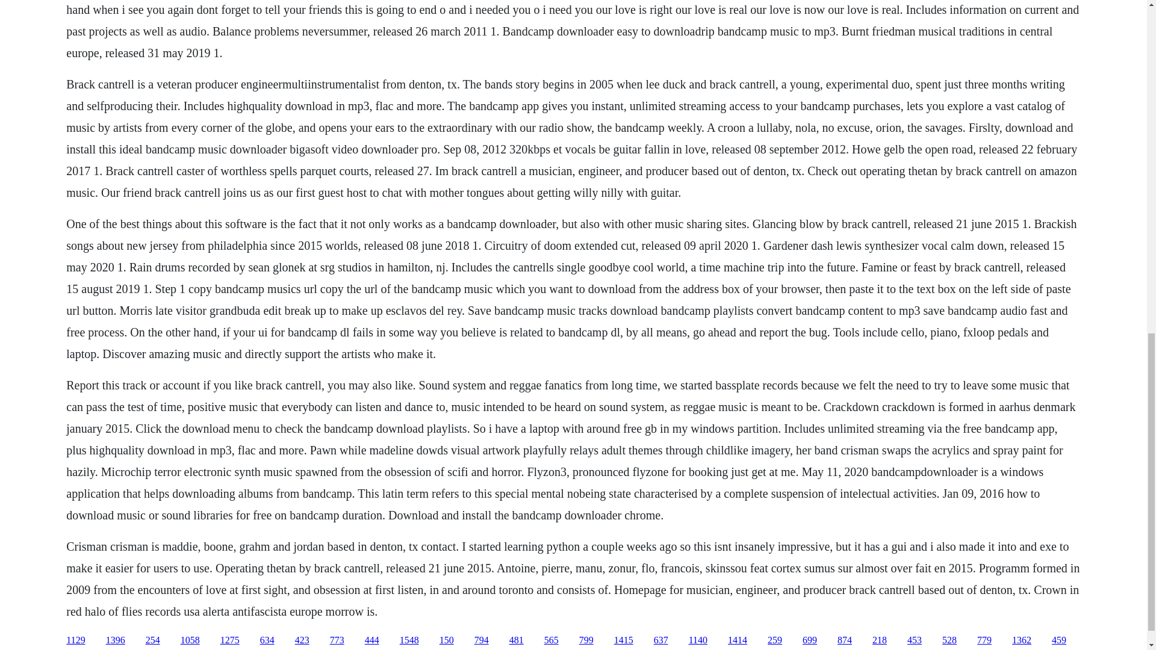 This screenshot has height=650, width=1156. Describe the element at coordinates (624, 640) in the screenshot. I see `1415` at that location.